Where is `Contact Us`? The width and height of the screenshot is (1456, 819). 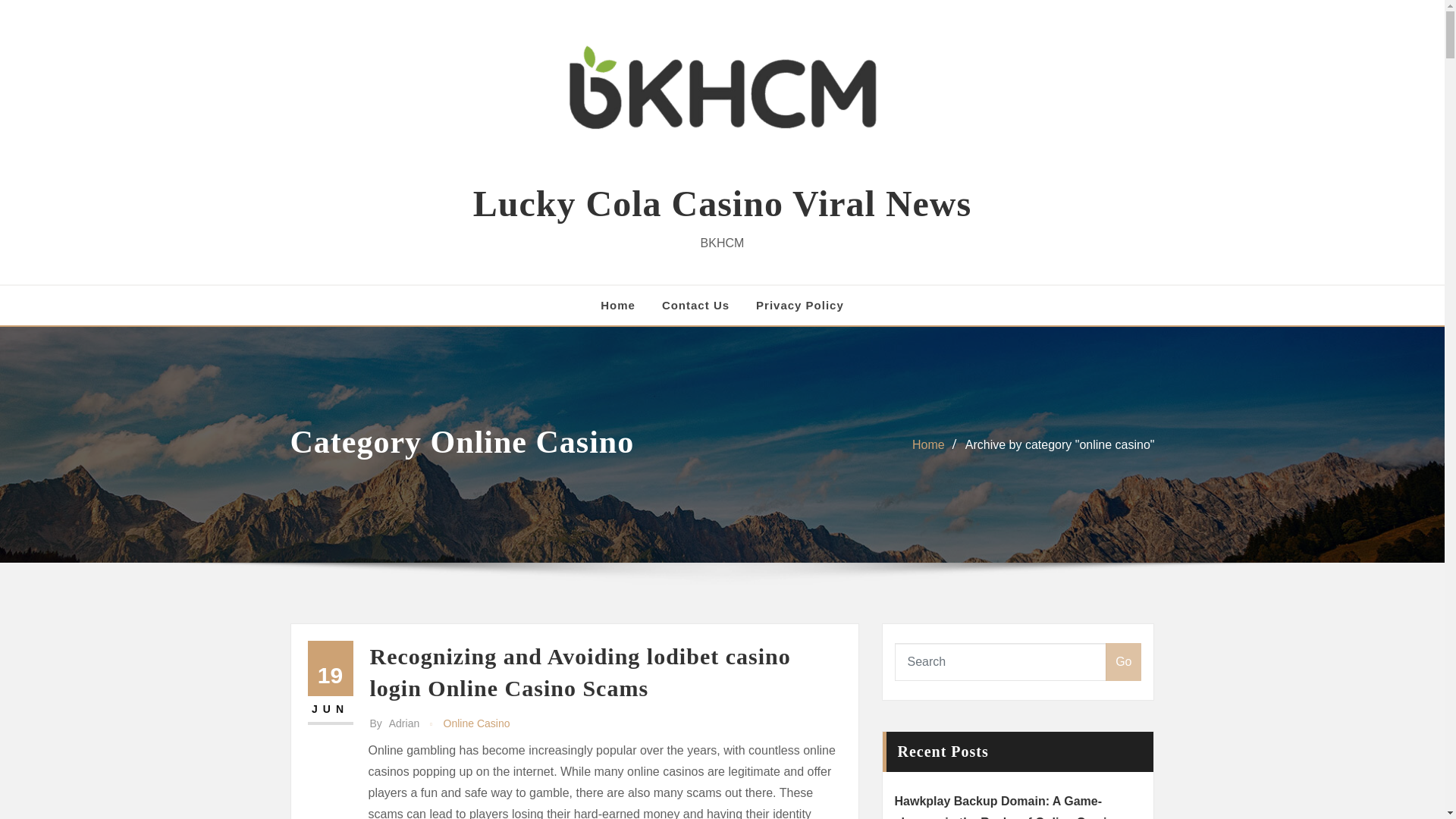
Contact Us is located at coordinates (695, 305).